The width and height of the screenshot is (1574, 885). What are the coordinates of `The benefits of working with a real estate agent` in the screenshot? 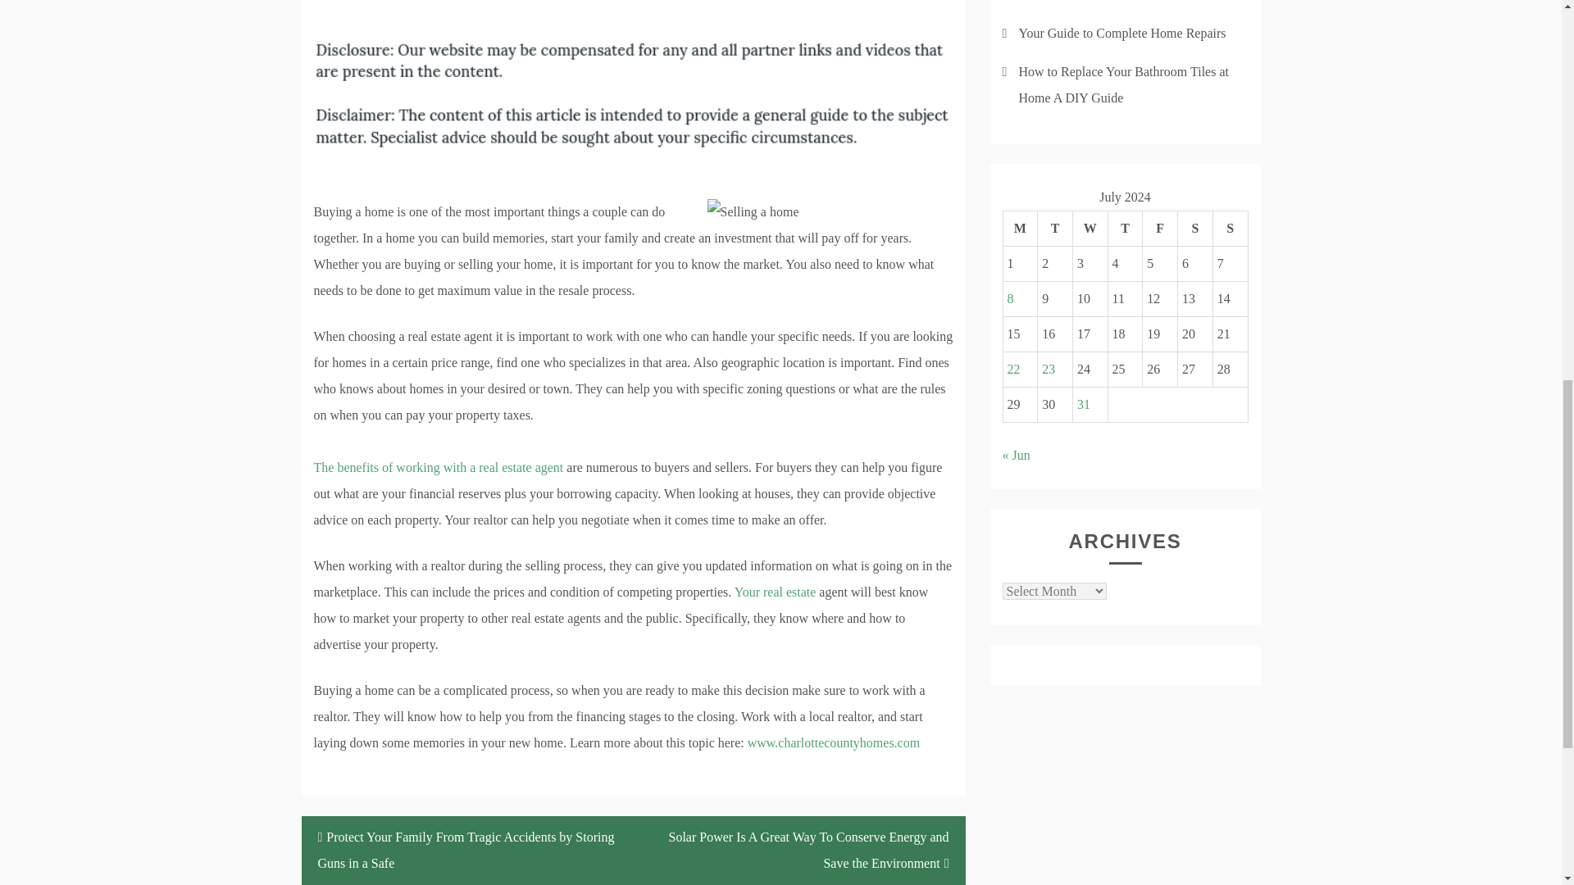 It's located at (438, 480).